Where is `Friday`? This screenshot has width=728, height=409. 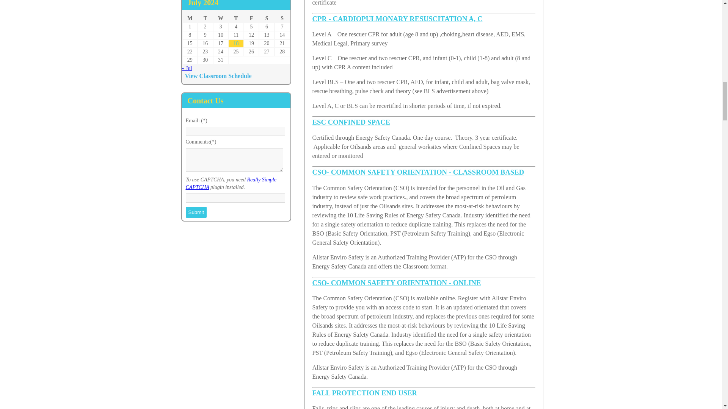 Friday is located at coordinates (251, 18).